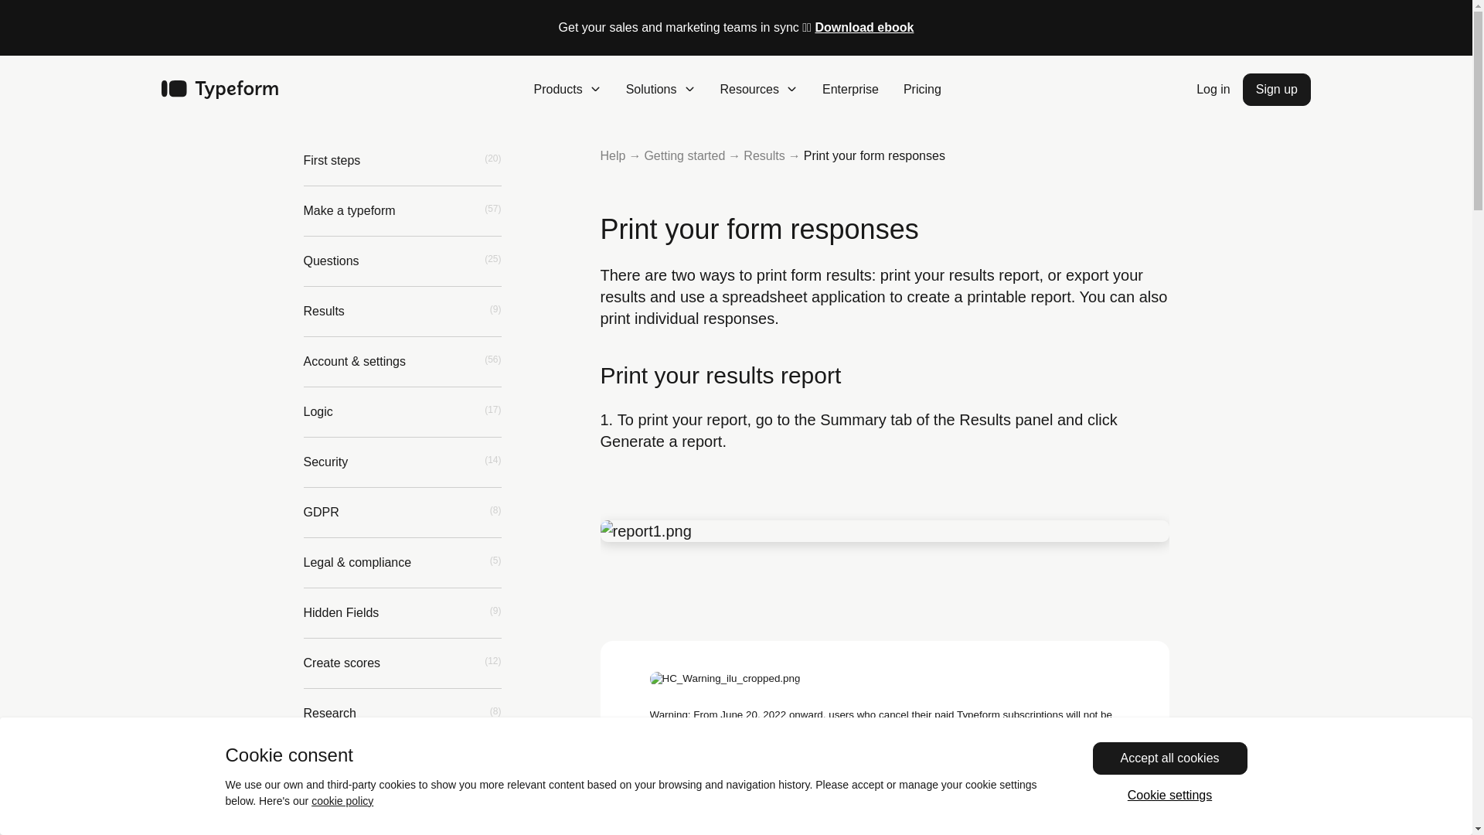 The width and height of the screenshot is (1484, 835). What do you see at coordinates (220, 90) in the screenshot?
I see `Go to typeform.com` at bounding box center [220, 90].